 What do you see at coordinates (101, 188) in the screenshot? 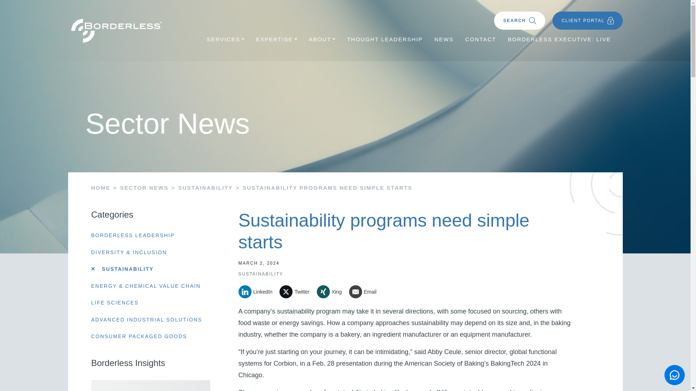
I see `HOME` at bounding box center [101, 188].